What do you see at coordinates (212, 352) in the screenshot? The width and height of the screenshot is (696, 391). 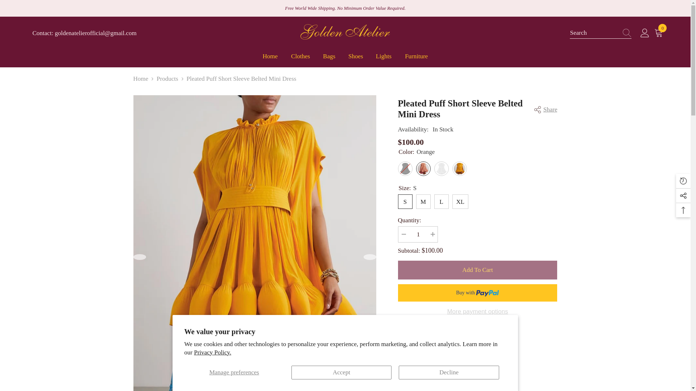 I see `Privacy Policy.` at bounding box center [212, 352].